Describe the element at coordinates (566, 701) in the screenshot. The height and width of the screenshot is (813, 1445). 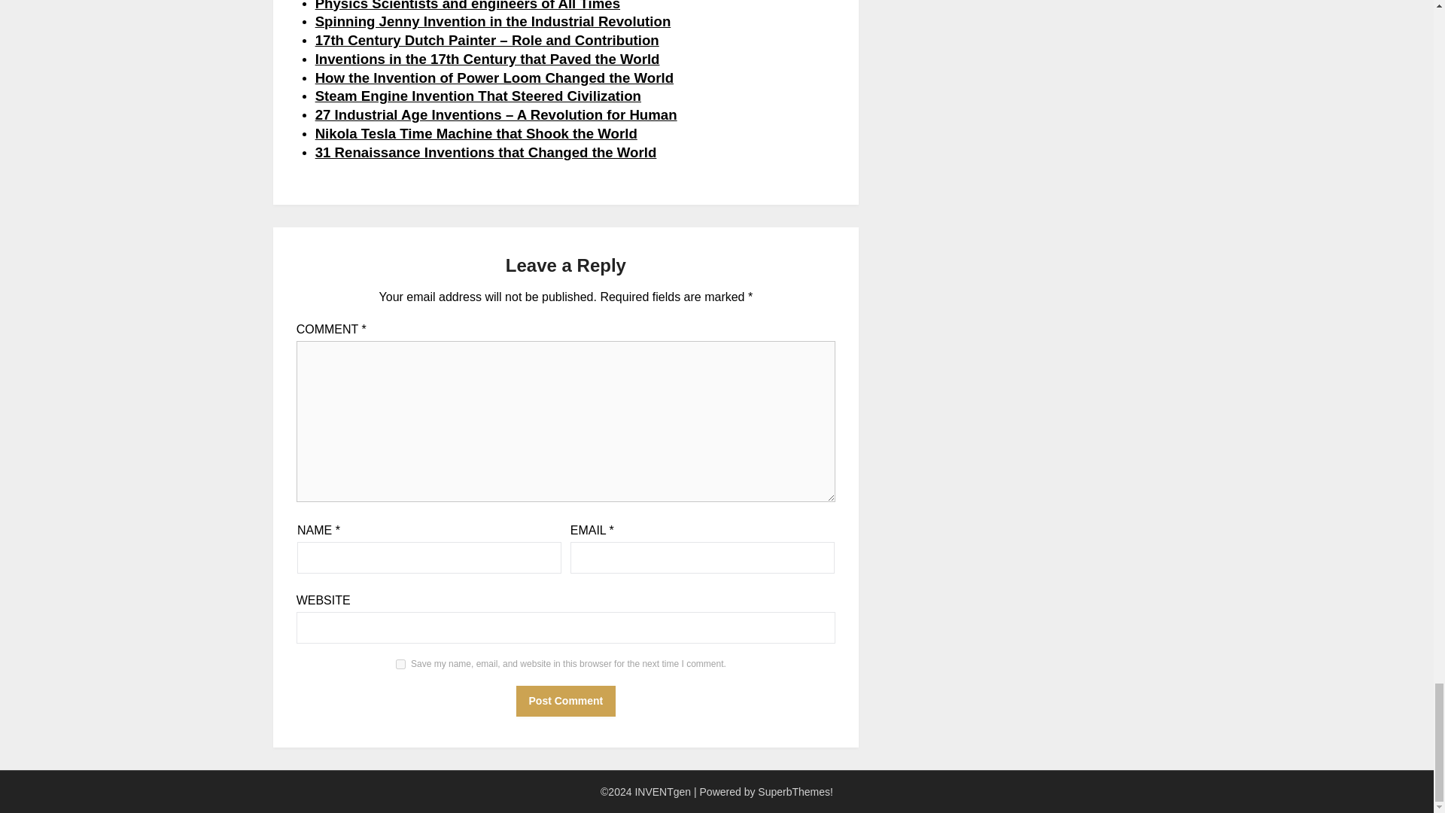
I see `Post Comment` at that location.